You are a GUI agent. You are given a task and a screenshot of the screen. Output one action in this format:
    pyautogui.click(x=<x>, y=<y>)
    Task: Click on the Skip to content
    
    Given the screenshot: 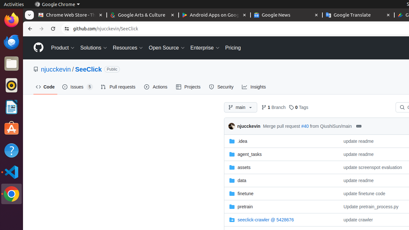 What is the action you would take?
    pyautogui.click(x=23, y=36)
    